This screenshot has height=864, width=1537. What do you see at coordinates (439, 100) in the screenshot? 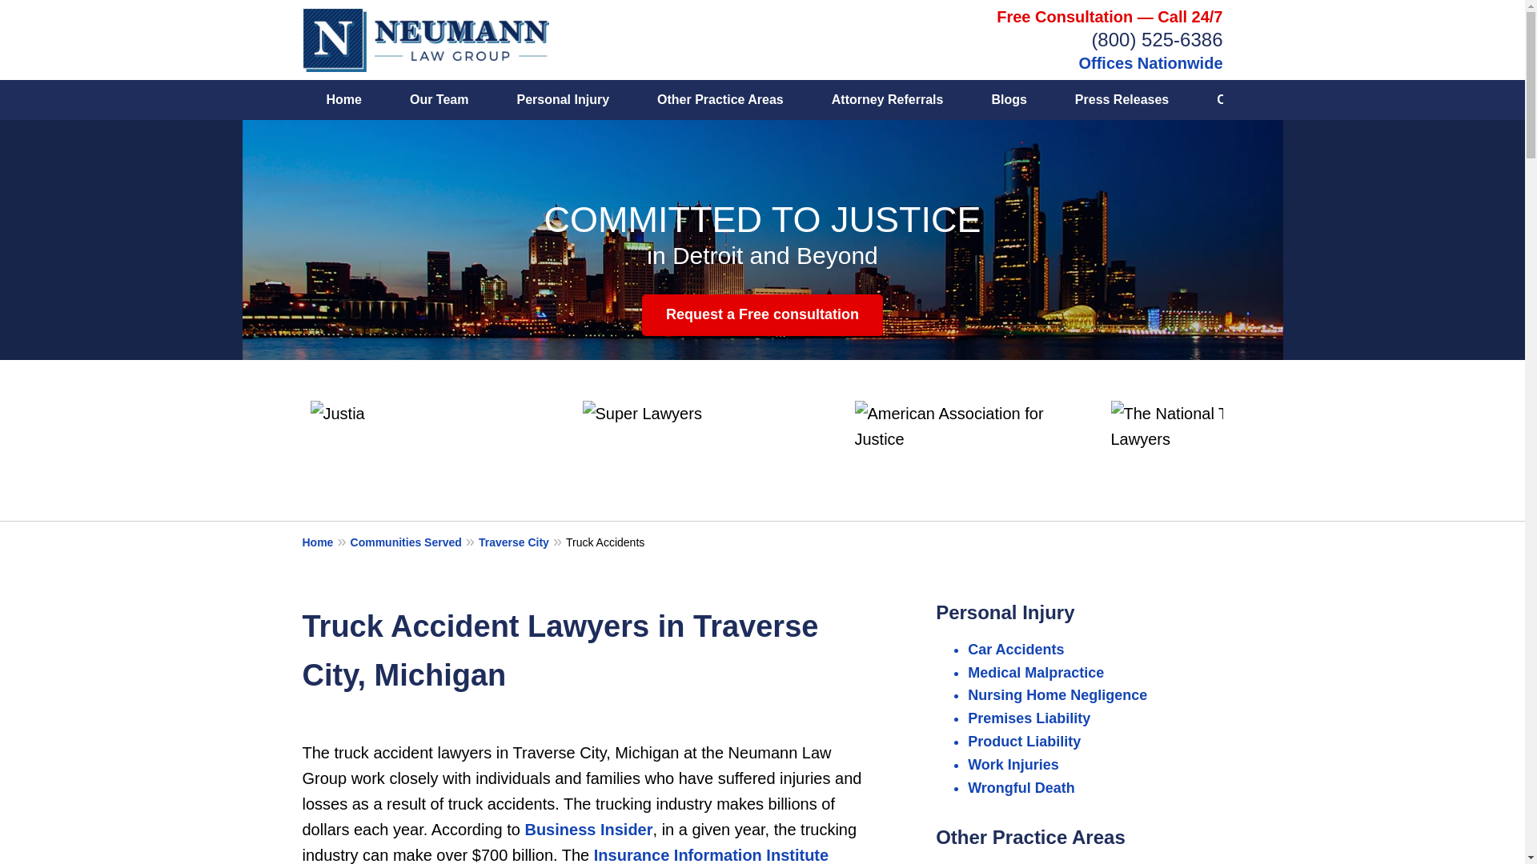
I see `Our Team` at bounding box center [439, 100].